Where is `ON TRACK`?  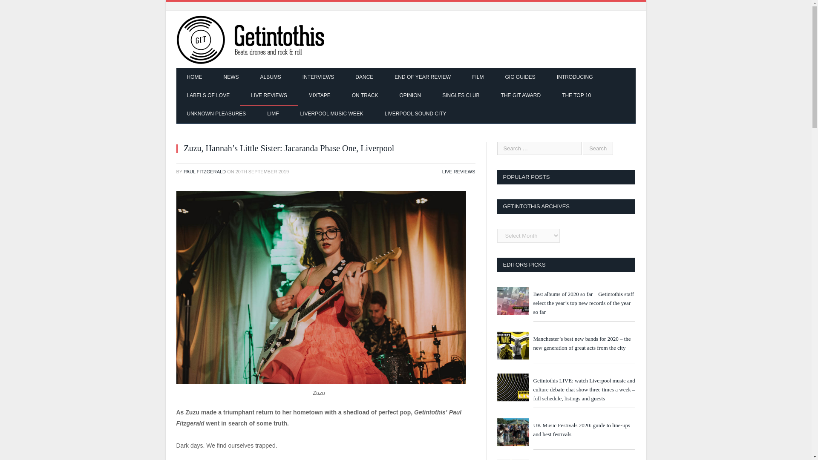
ON TRACK is located at coordinates (365, 96).